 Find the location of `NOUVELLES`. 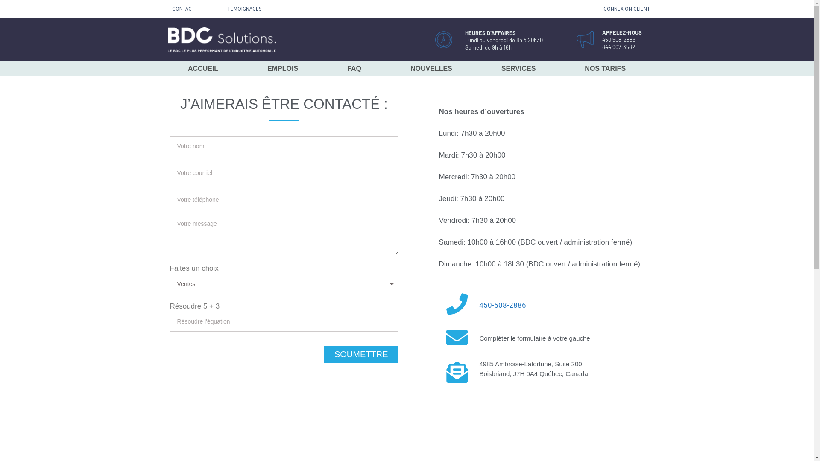

NOUVELLES is located at coordinates (431, 69).